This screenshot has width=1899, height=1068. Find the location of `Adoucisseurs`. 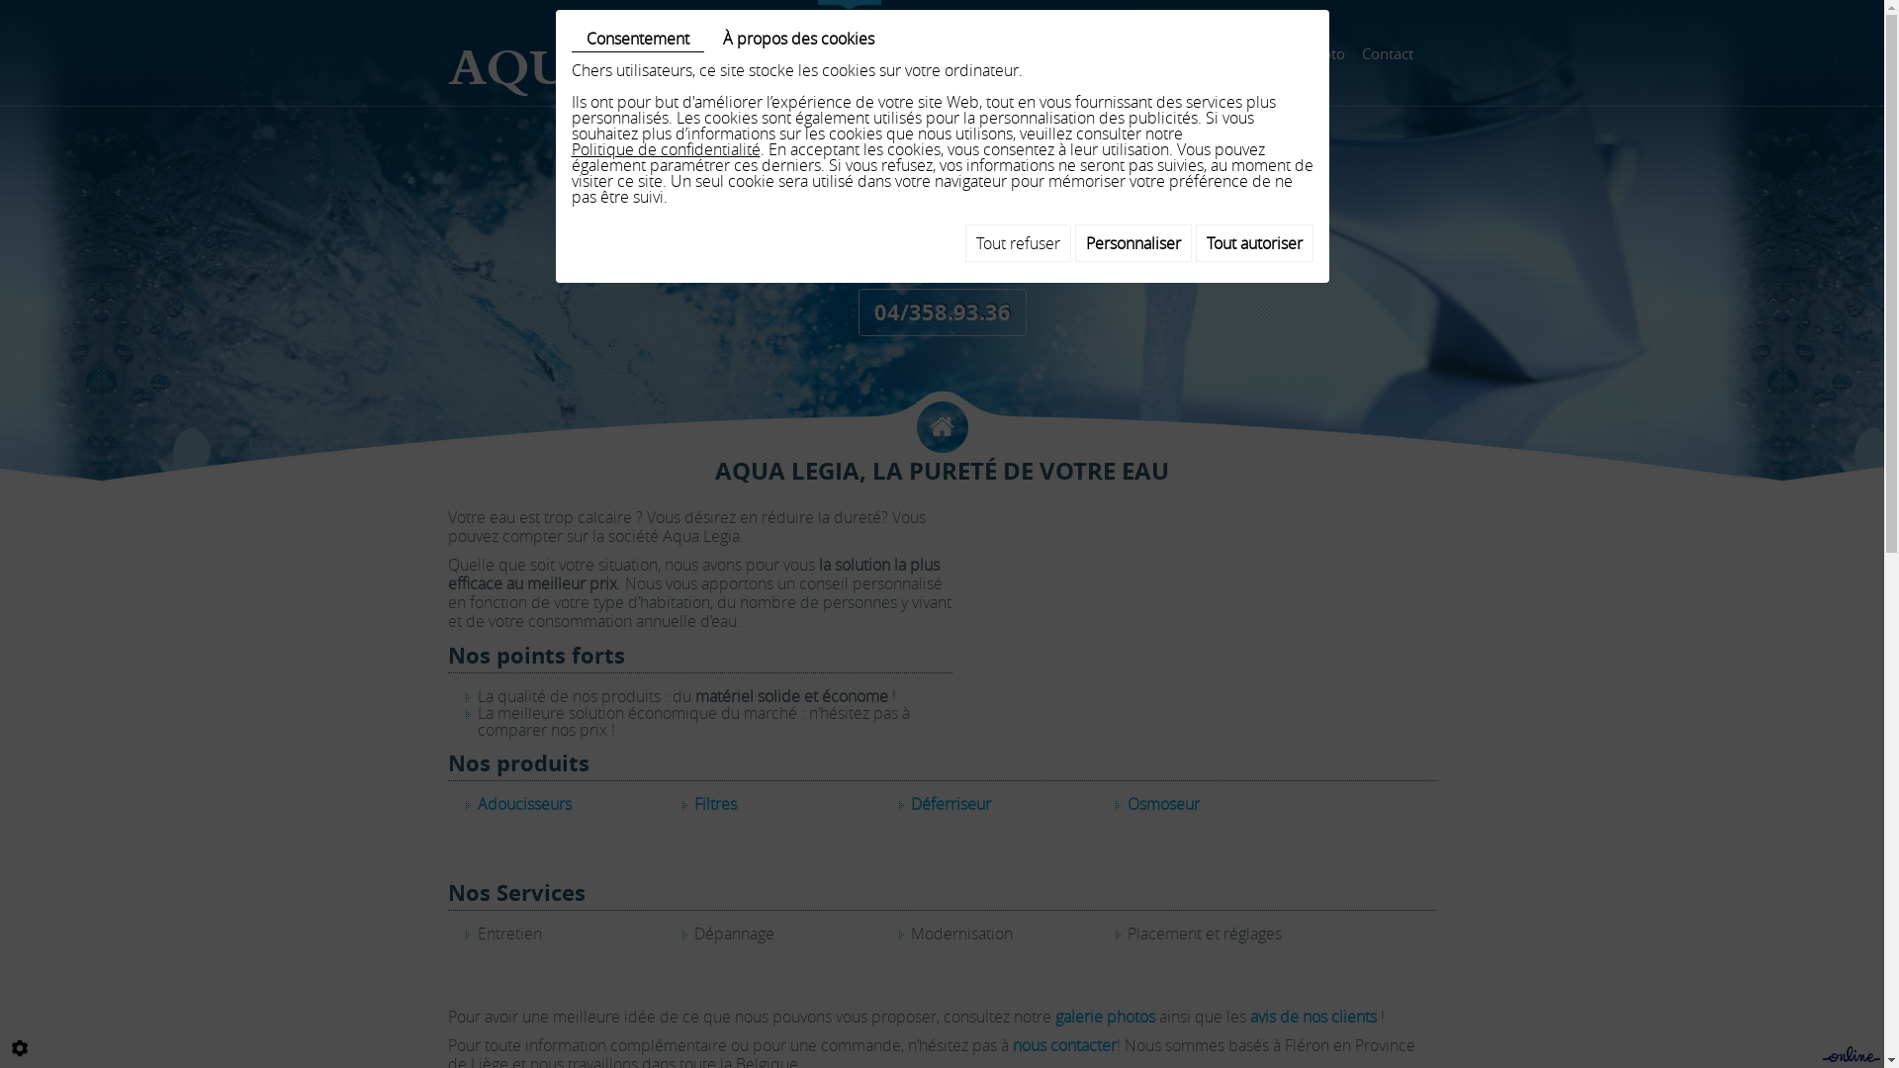

Adoucisseurs is located at coordinates (524, 805).